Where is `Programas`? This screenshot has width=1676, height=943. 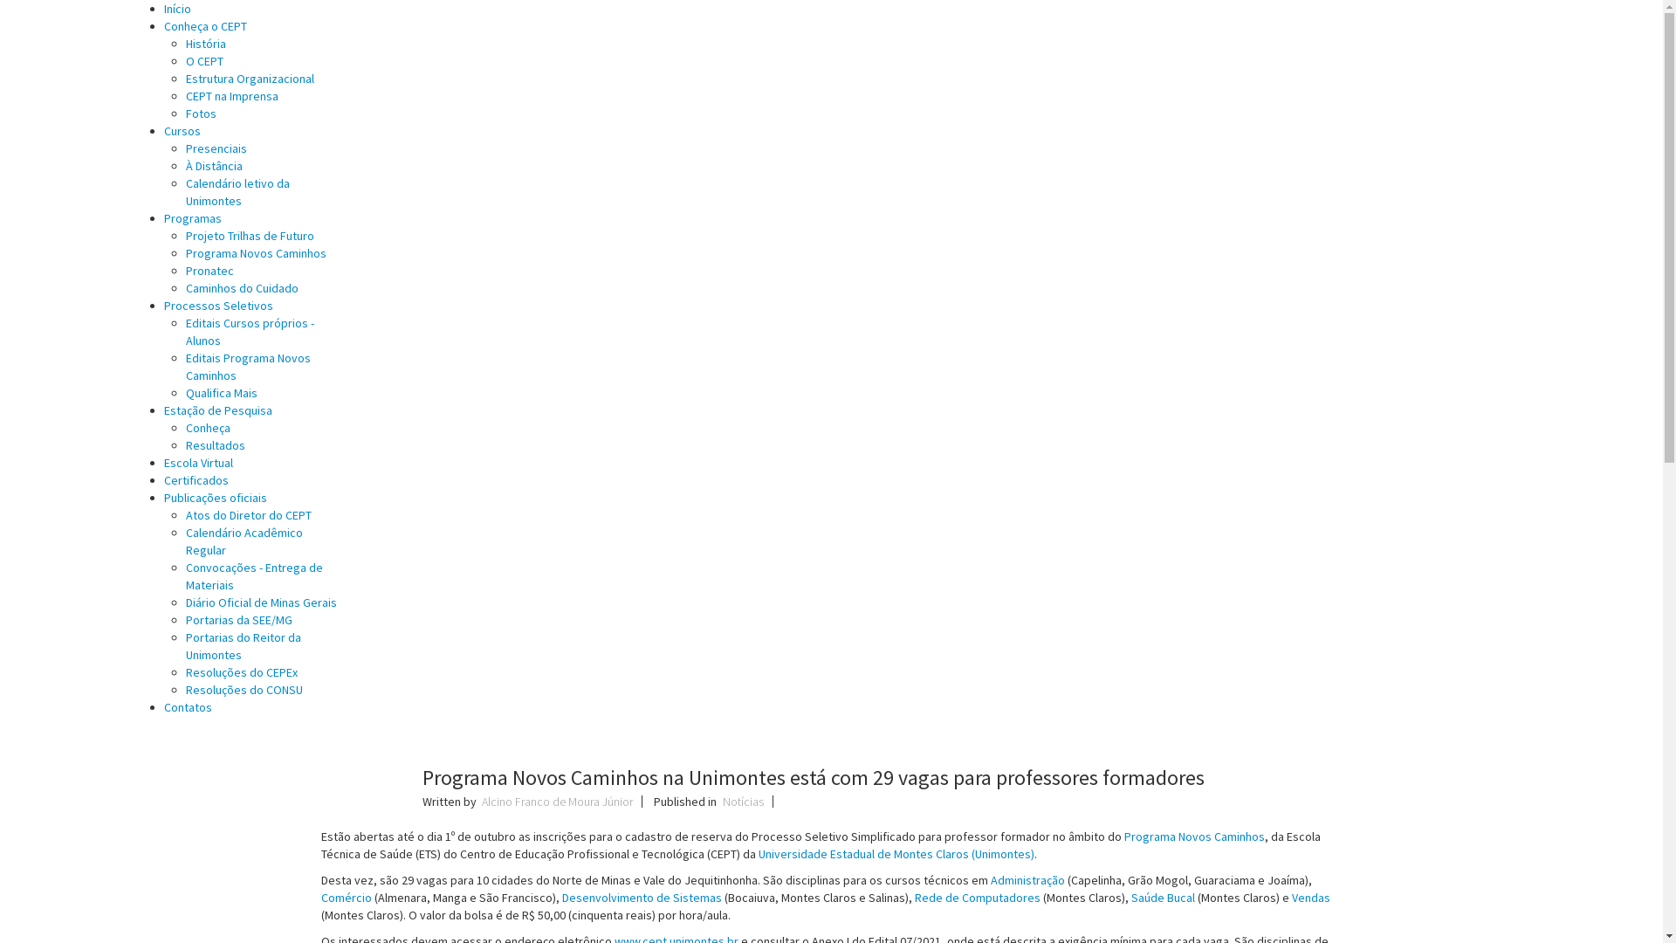
Programas is located at coordinates (193, 218).